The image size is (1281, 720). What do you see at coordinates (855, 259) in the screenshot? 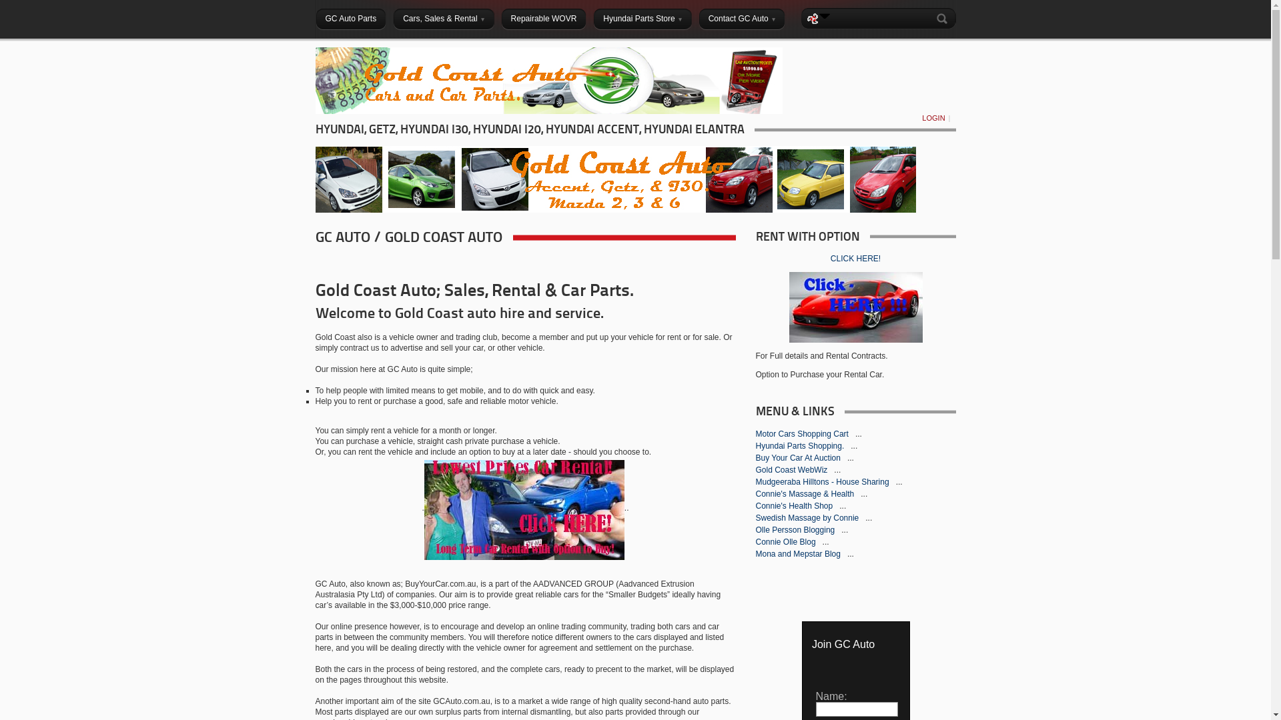
I see `CLICK HERE!` at bounding box center [855, 259].